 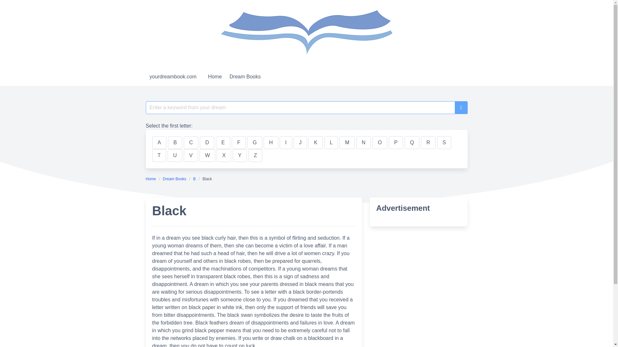 I want to click on Q, so click(x=412, y=143).